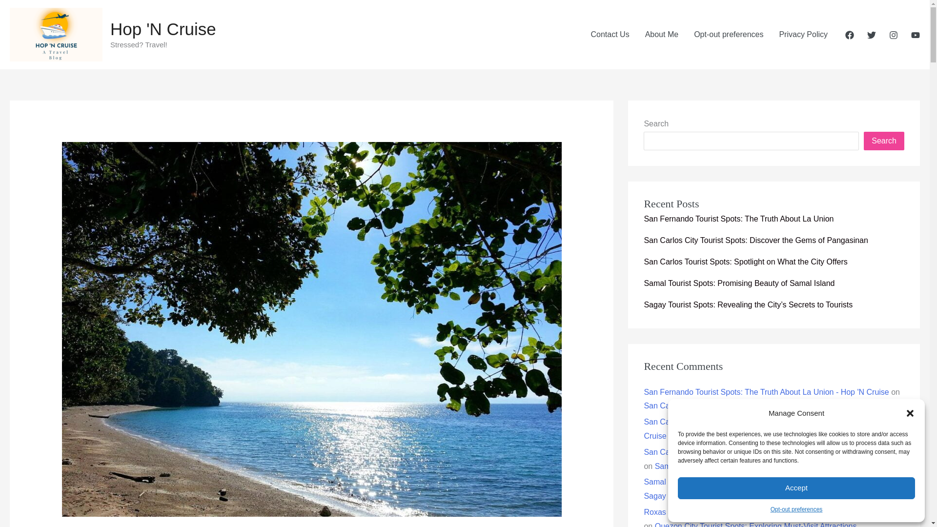 Image resolution: width=937 pixels, height=527 pixels. Describe the element at coordinates (728, 34) in the screenshot. I see `Opt-out preferences` at that location.